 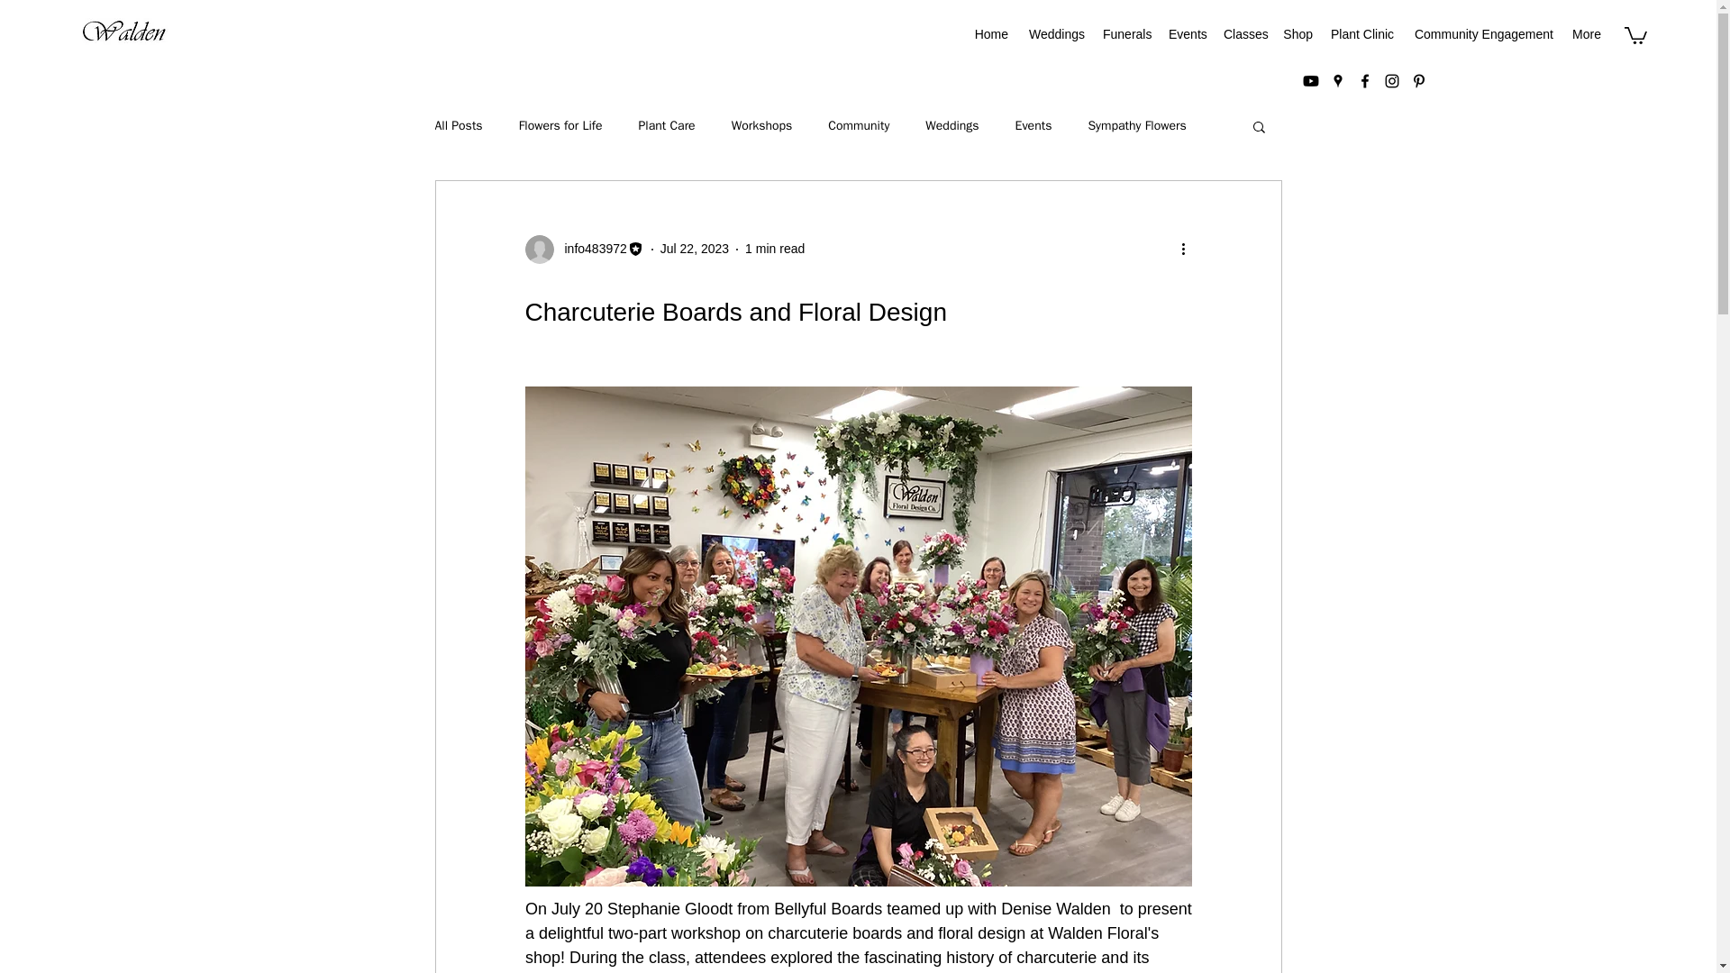 I want to click on 1 min read, so click(x=775, y=249).